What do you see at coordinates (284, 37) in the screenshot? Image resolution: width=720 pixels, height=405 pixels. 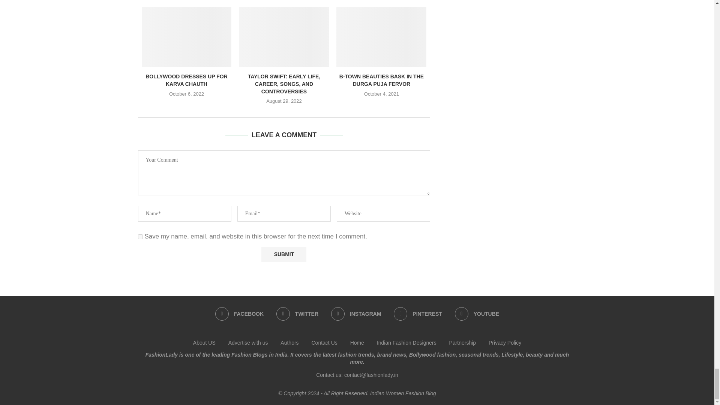 I see `Taylor Swift: Early Life, Career, Songs, And Controversies` at bounding box center [284, 37].